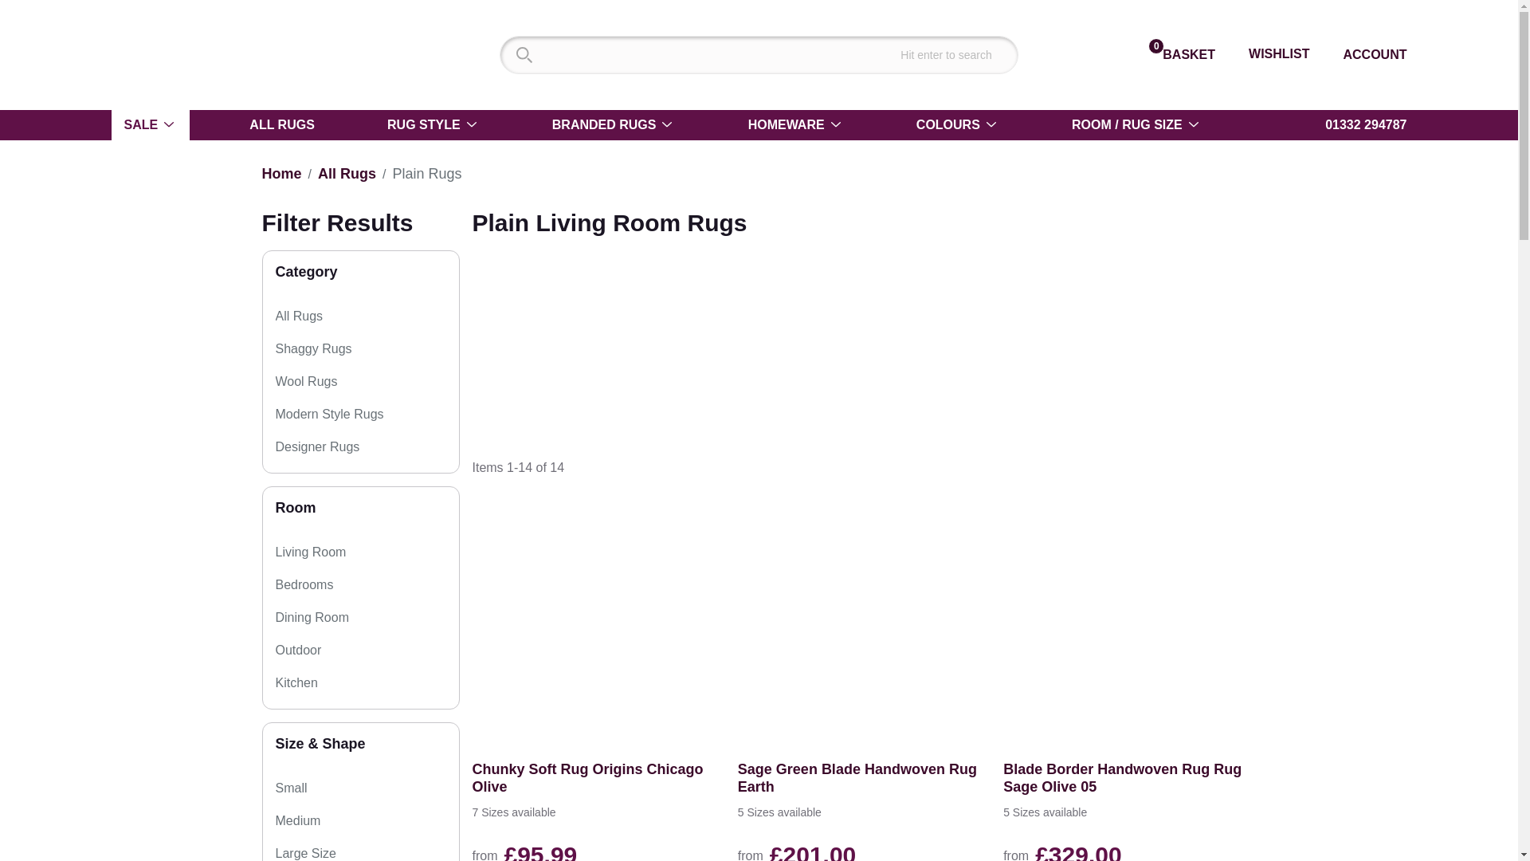 The width and height of the screenshot is (1530, 861). Describe the element at coordinates (958, 125) in the screenshot. I see `COLOURS` at that location.